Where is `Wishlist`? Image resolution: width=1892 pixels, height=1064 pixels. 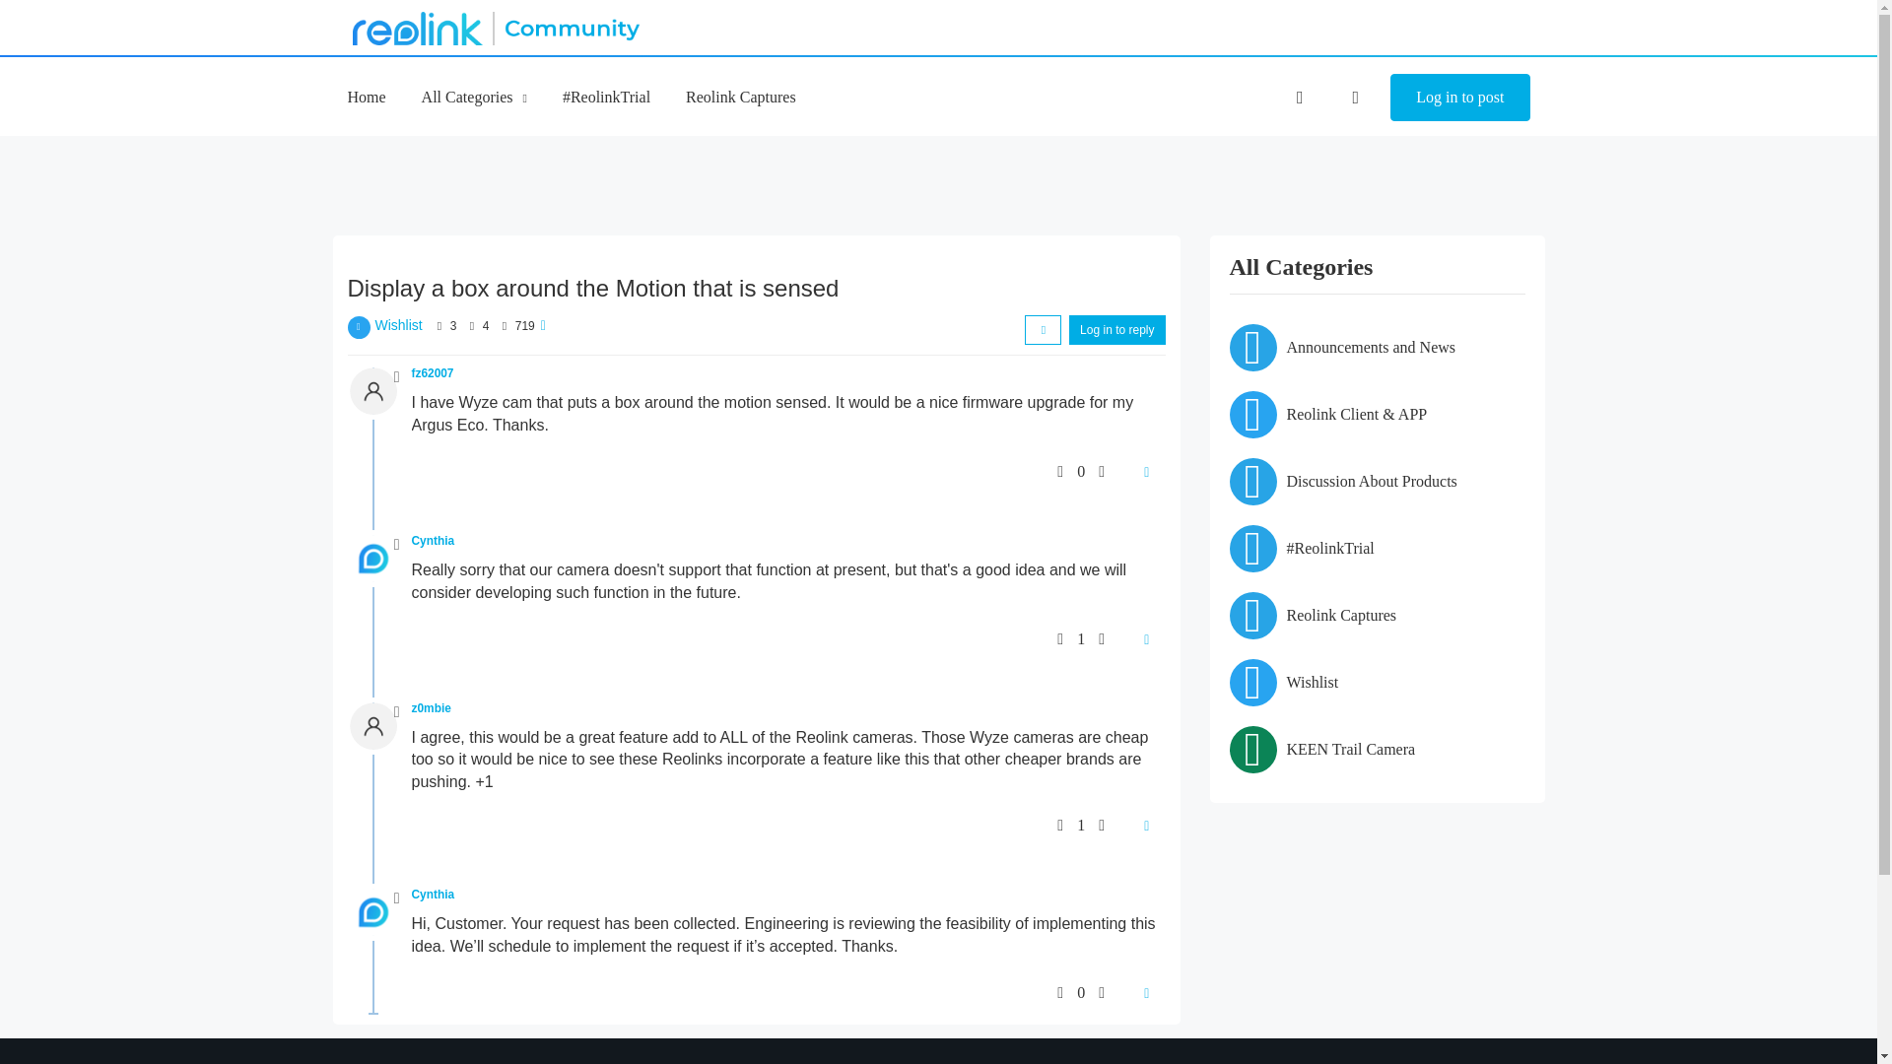 Wishlist is located at coordinates (398, 325).